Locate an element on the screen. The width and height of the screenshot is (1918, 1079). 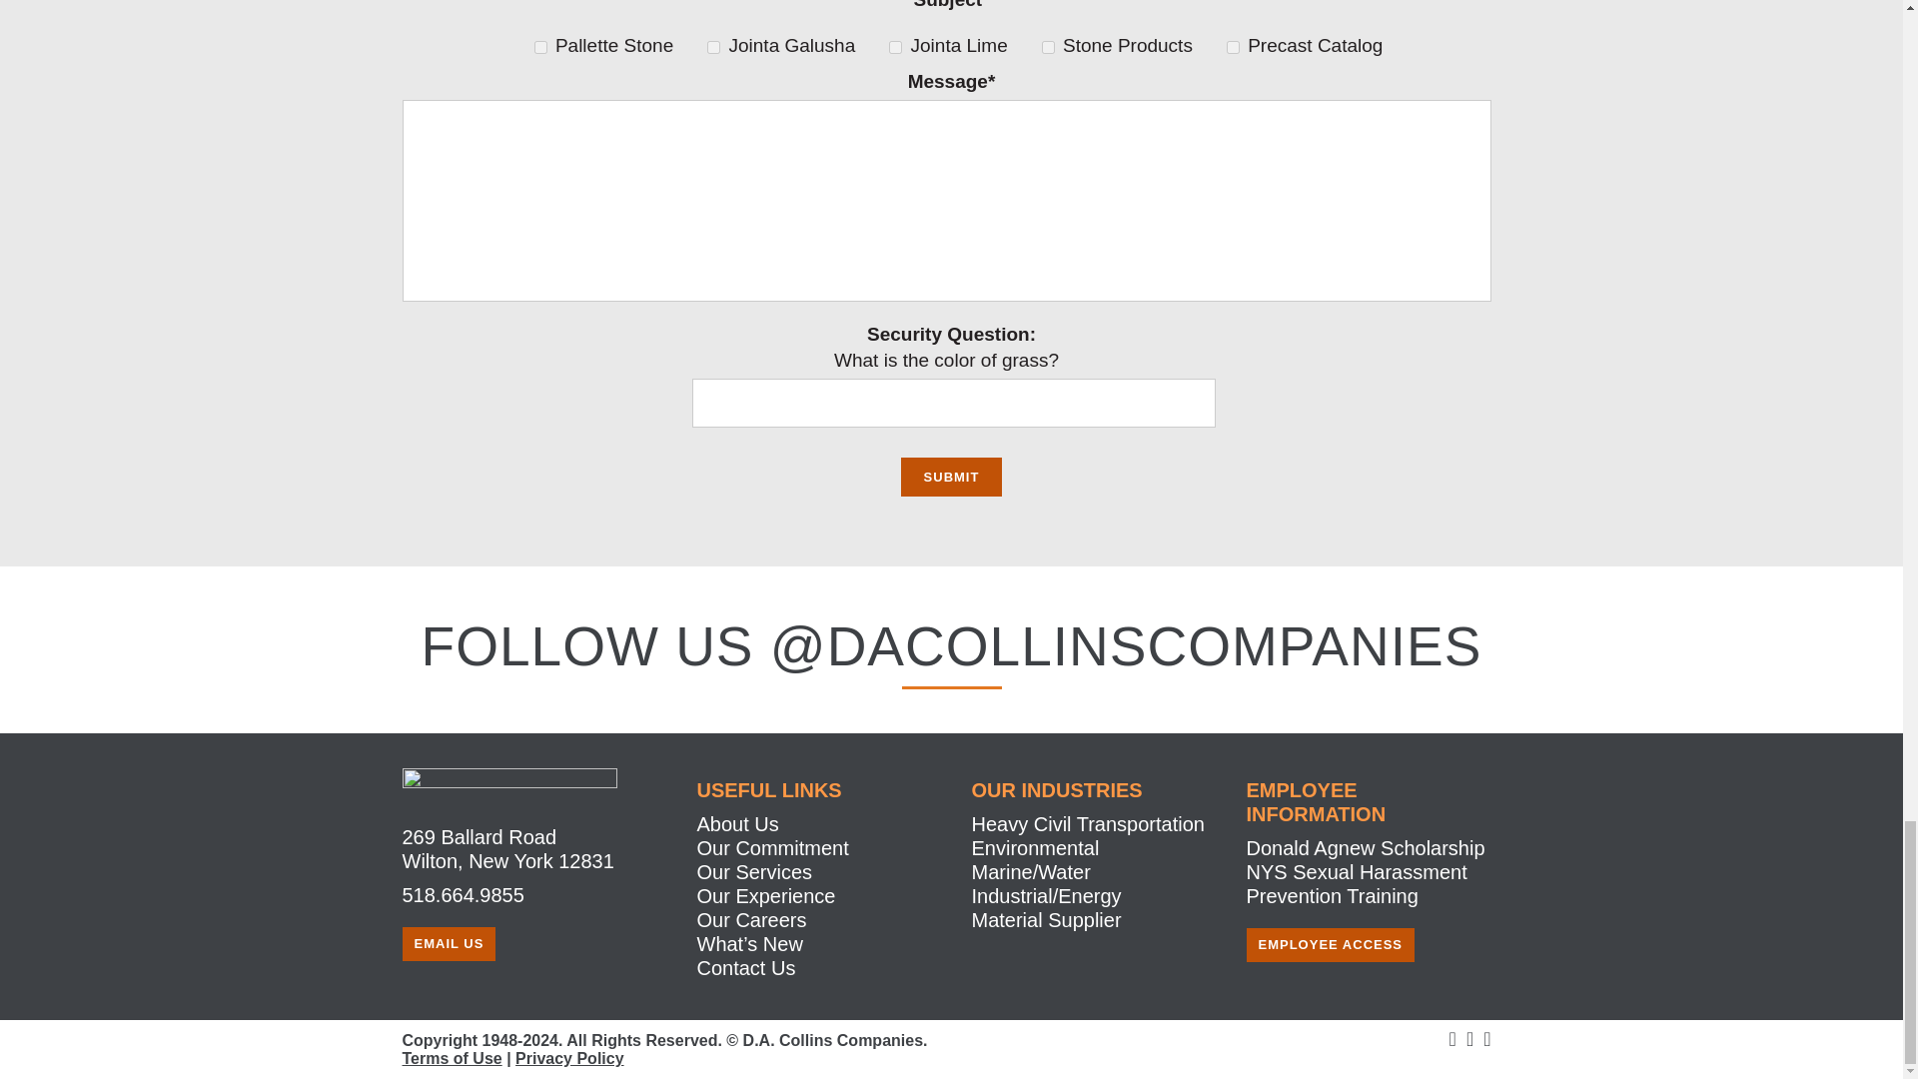
Stone Products is located at coordinates (1048, 48).